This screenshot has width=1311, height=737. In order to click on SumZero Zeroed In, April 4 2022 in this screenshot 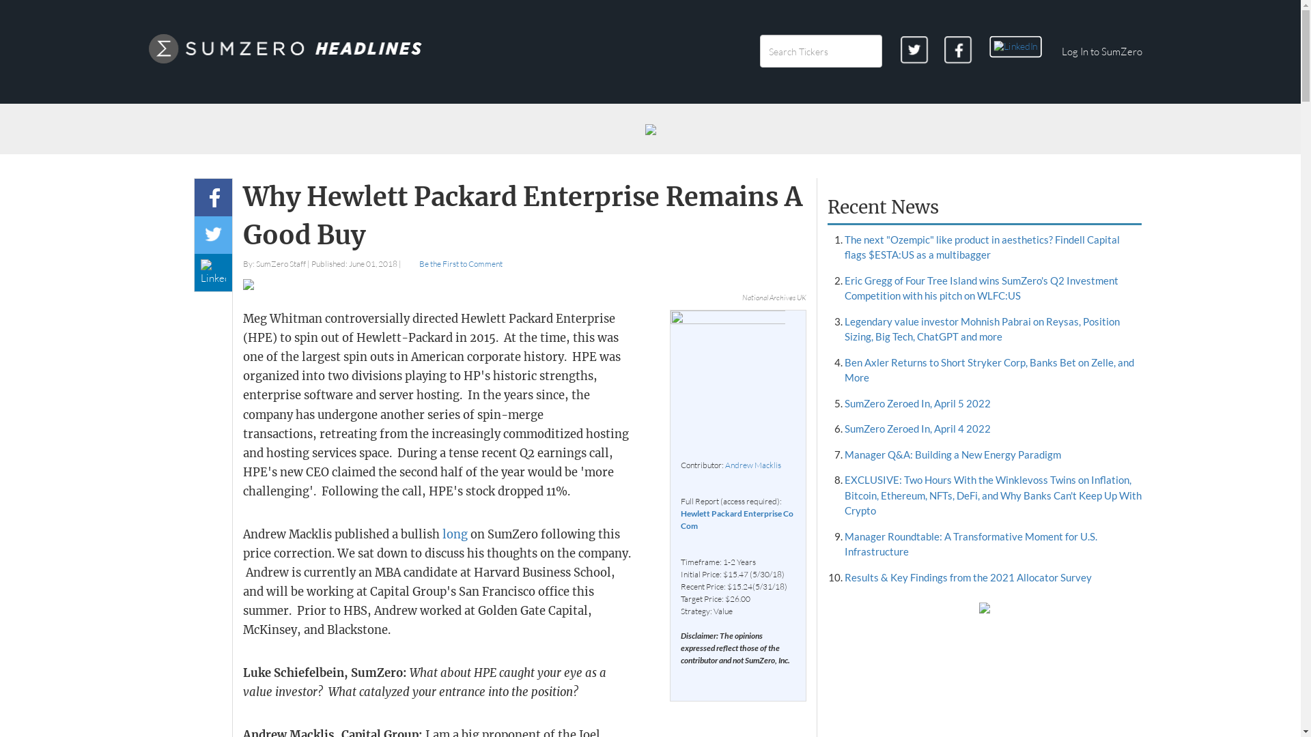, I will do `click(918, 429)`.